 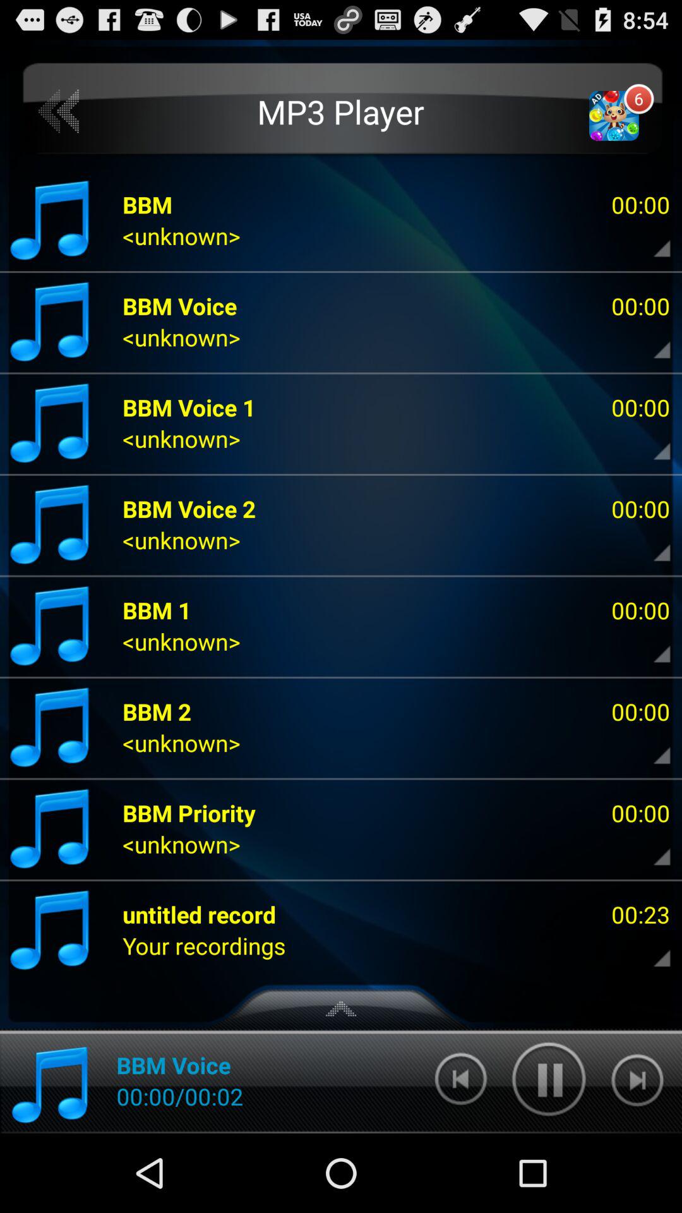 I want to click on view menu, so click(x=651, y=746).